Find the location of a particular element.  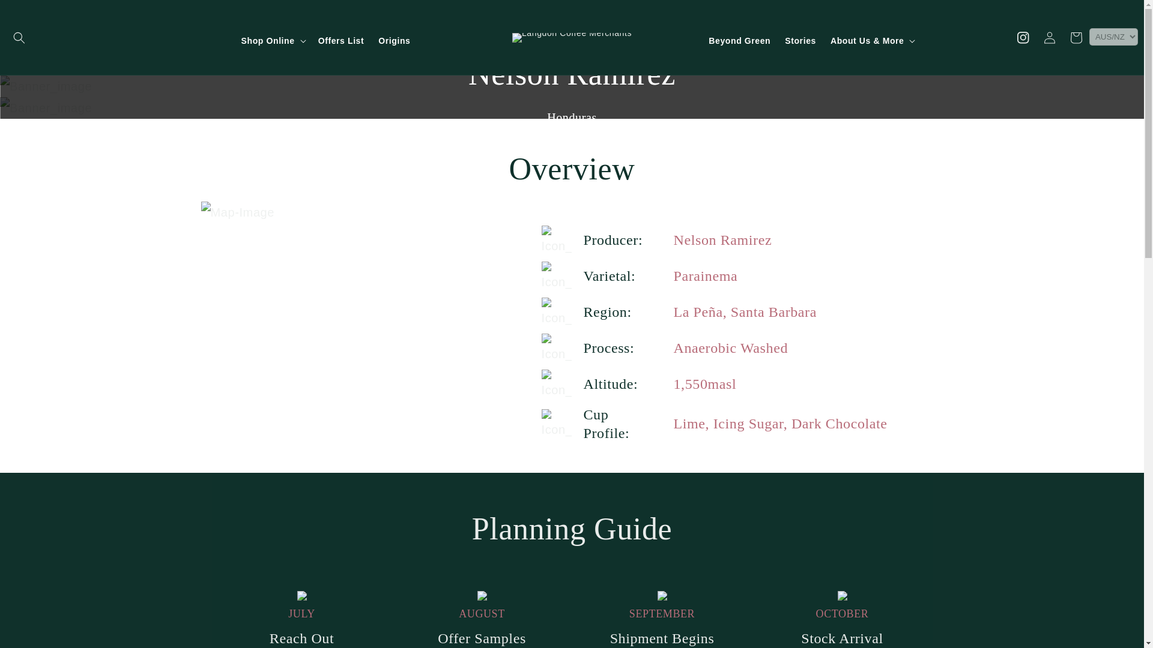

Offers List is located at coordinates (341, 41).